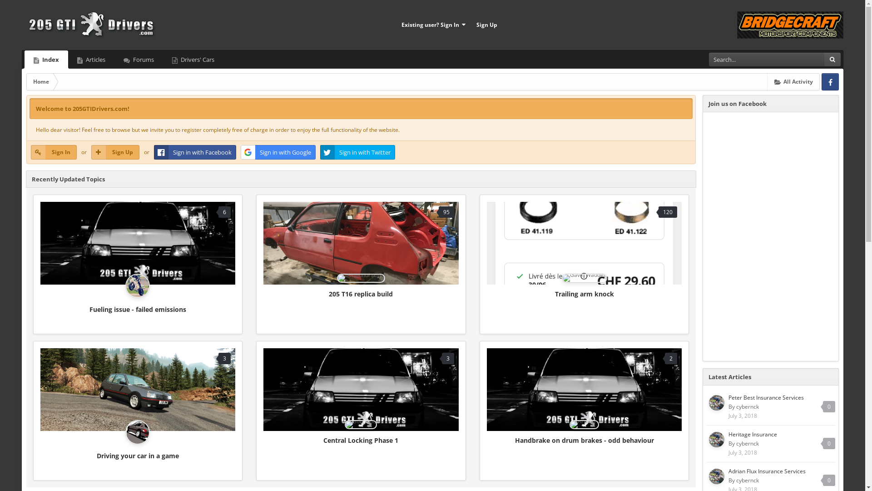 The image size is (872, 491). What do you see at coordinates (585, 294) in the screenshot?
I see `Trailing arm knock` at bounding box center [585, 294].